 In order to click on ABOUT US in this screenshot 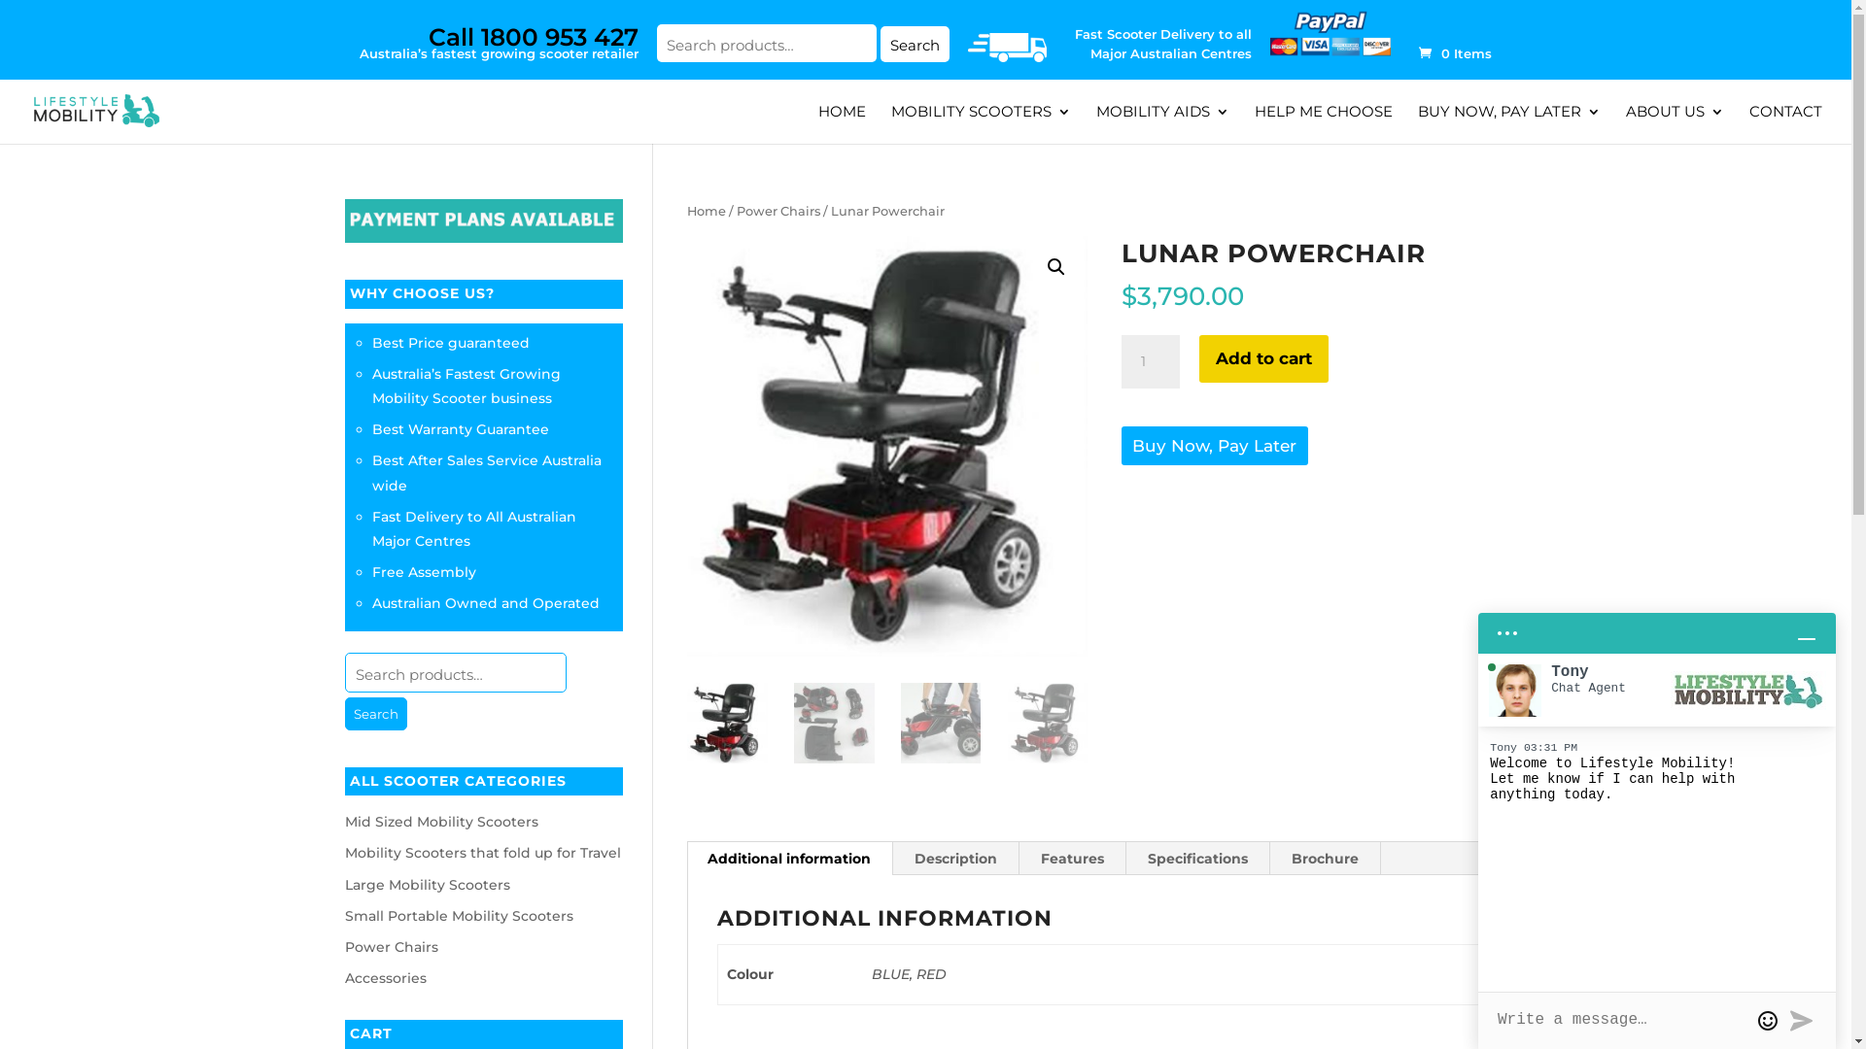, I will do `click(1676, 124)`.